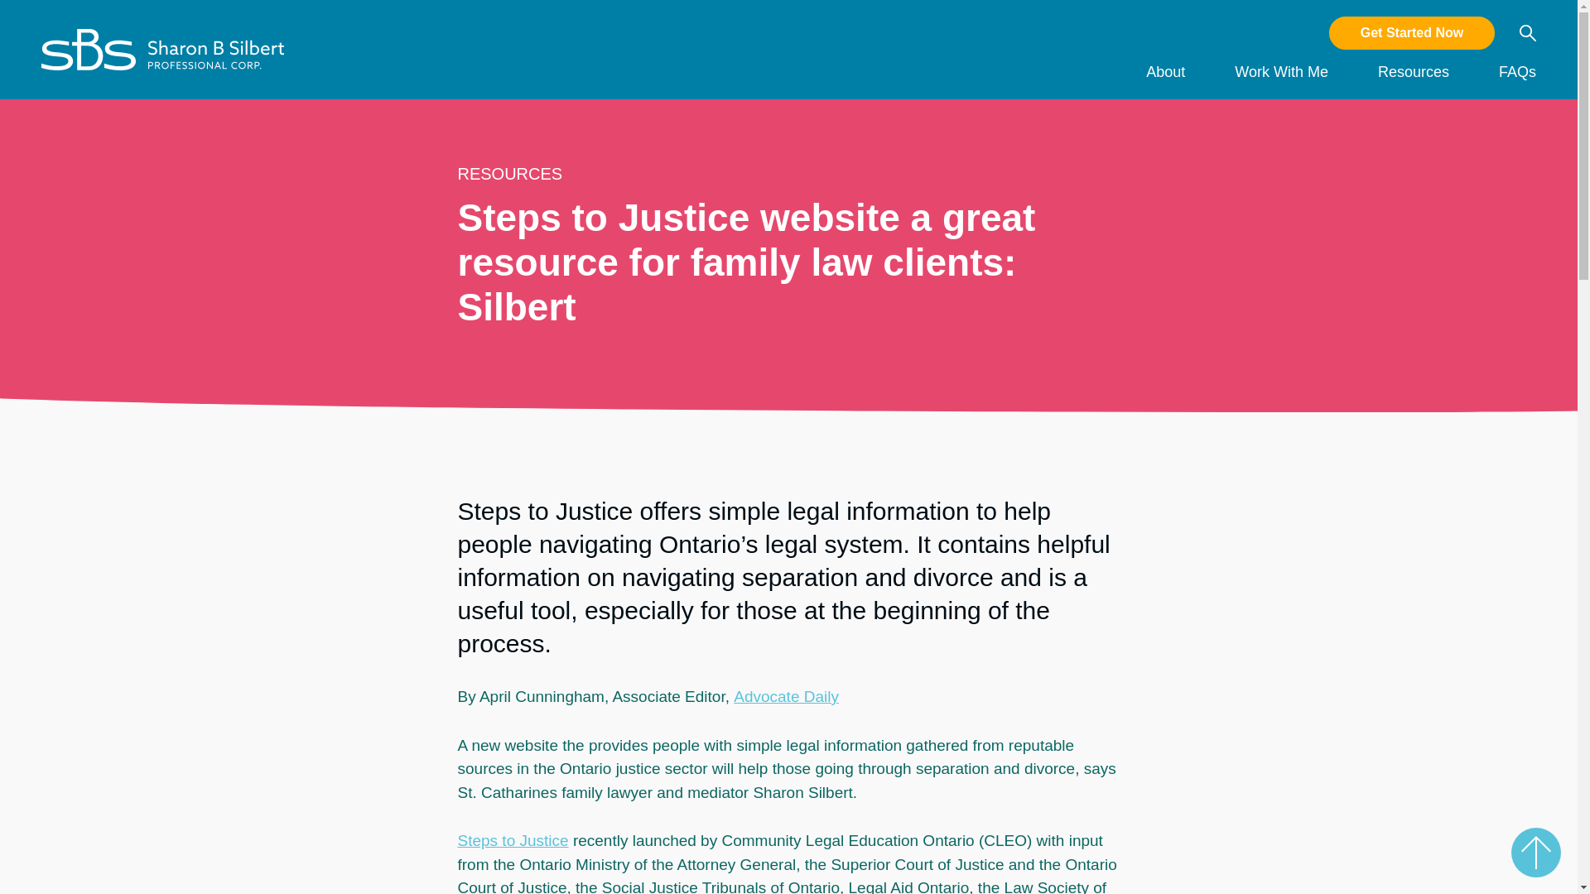 This screenshot has width=1590, height=894. What do you see at coordinates (1517, 83) in the screenshot?
I see `FAQs` at bounding box center [1517, 83].